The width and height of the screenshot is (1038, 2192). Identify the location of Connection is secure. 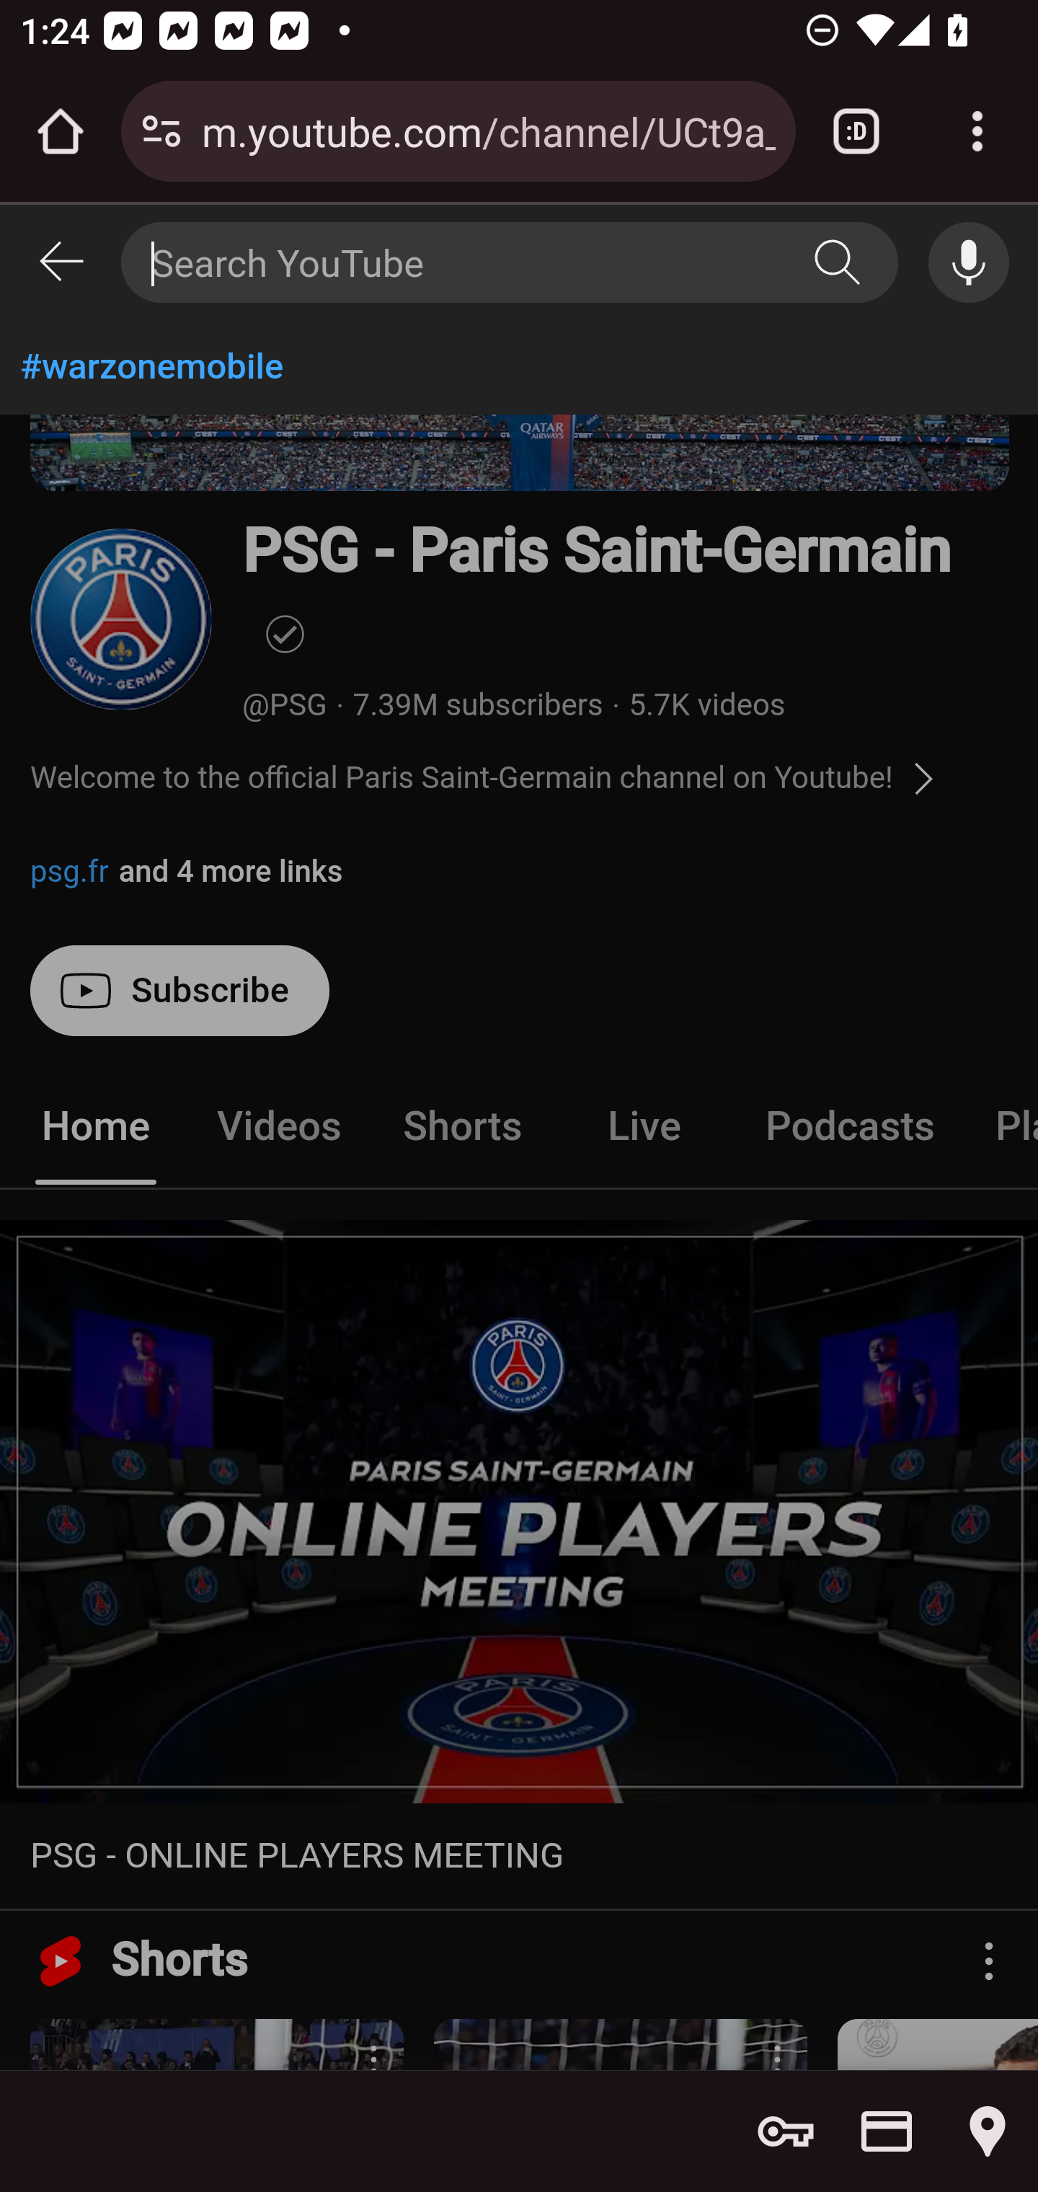
(161, 131).